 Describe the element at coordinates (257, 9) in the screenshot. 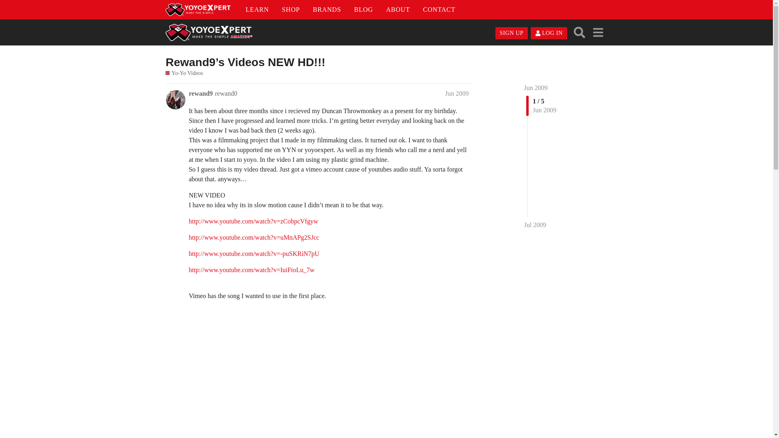

I see `LEARN` at that location.